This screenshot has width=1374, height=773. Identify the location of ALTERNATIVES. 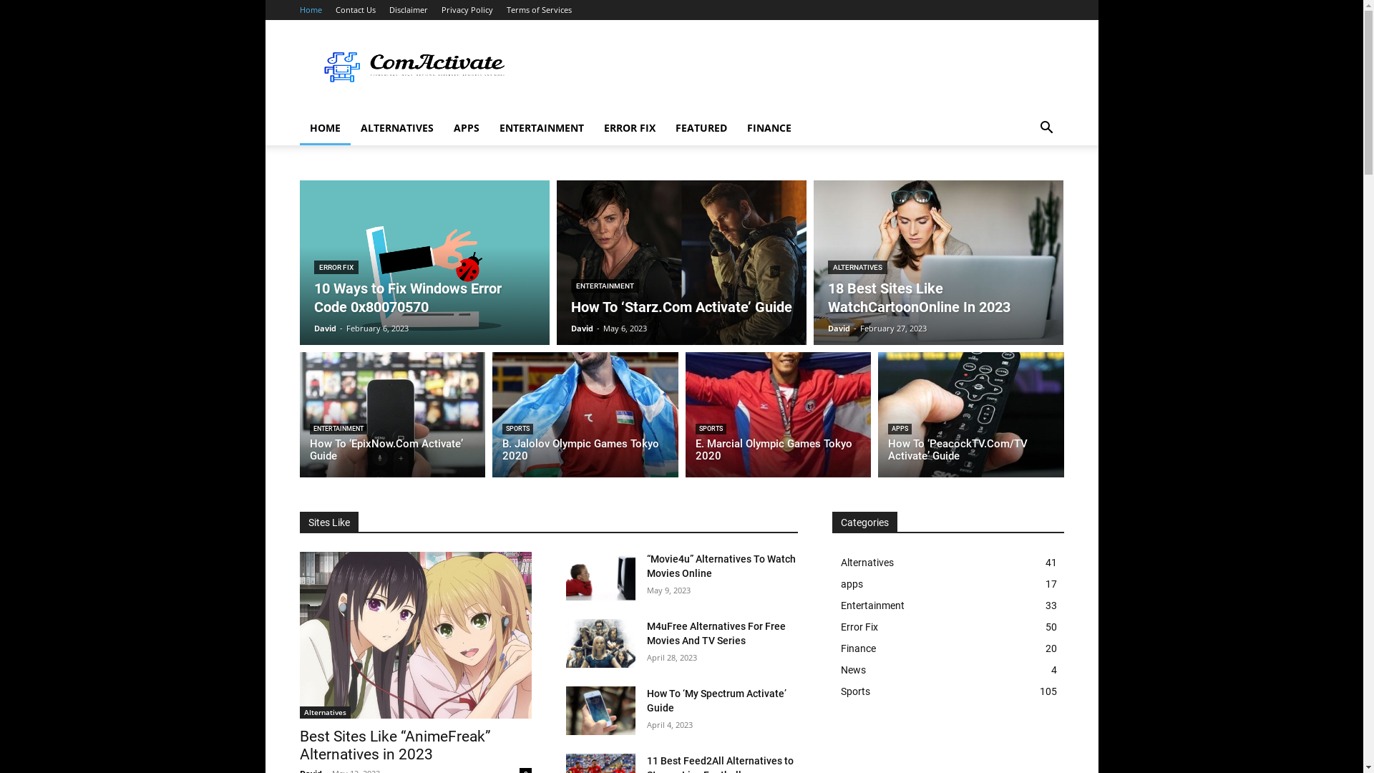
(857, 268).